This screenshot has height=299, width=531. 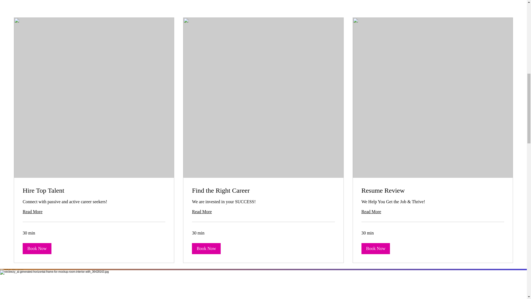 I want to click on Resume Review, so click(x=433, y=190).